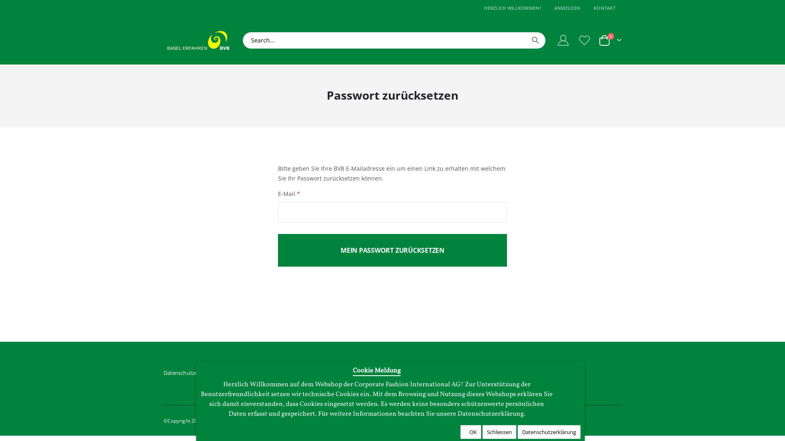  I want to click on Cart
0, so click(610, 40).